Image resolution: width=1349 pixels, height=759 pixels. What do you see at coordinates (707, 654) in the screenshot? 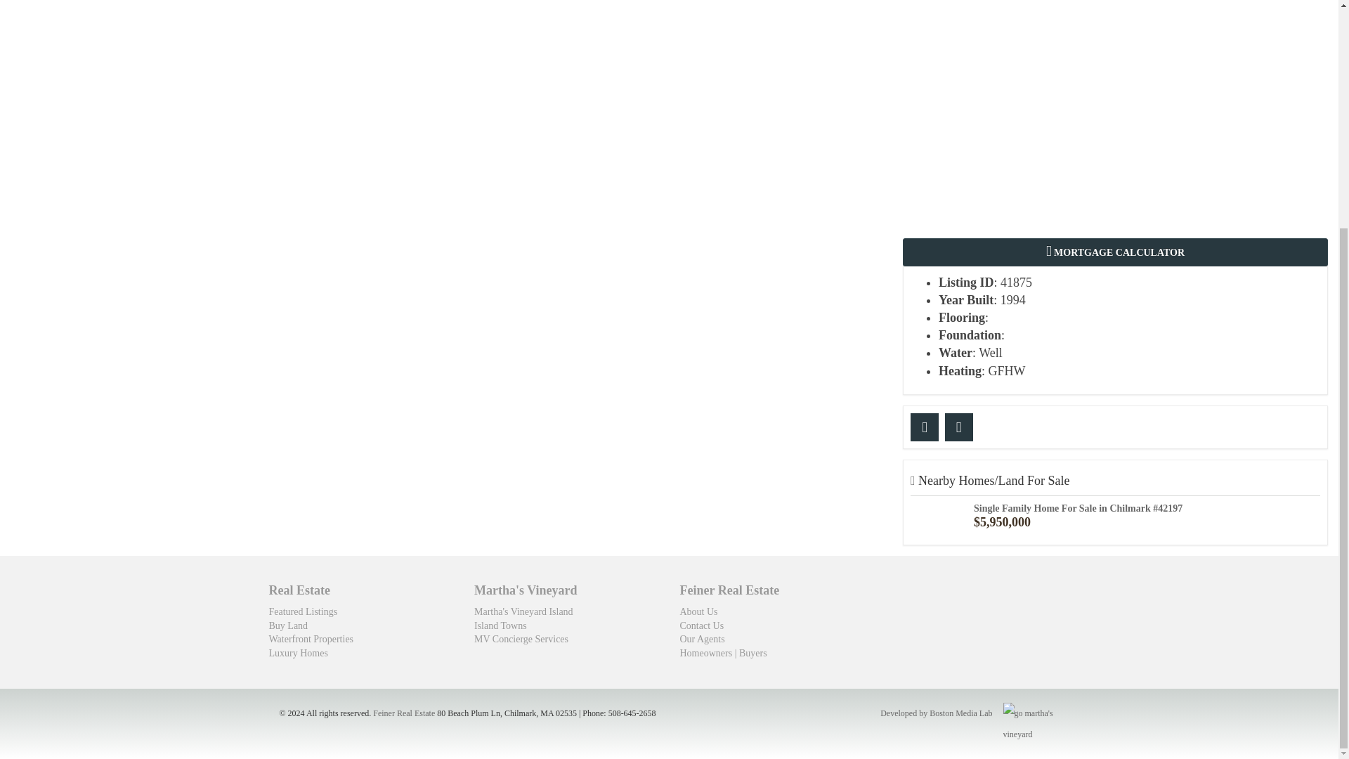
I see `List Your Home` at bounding box center [707, 654].